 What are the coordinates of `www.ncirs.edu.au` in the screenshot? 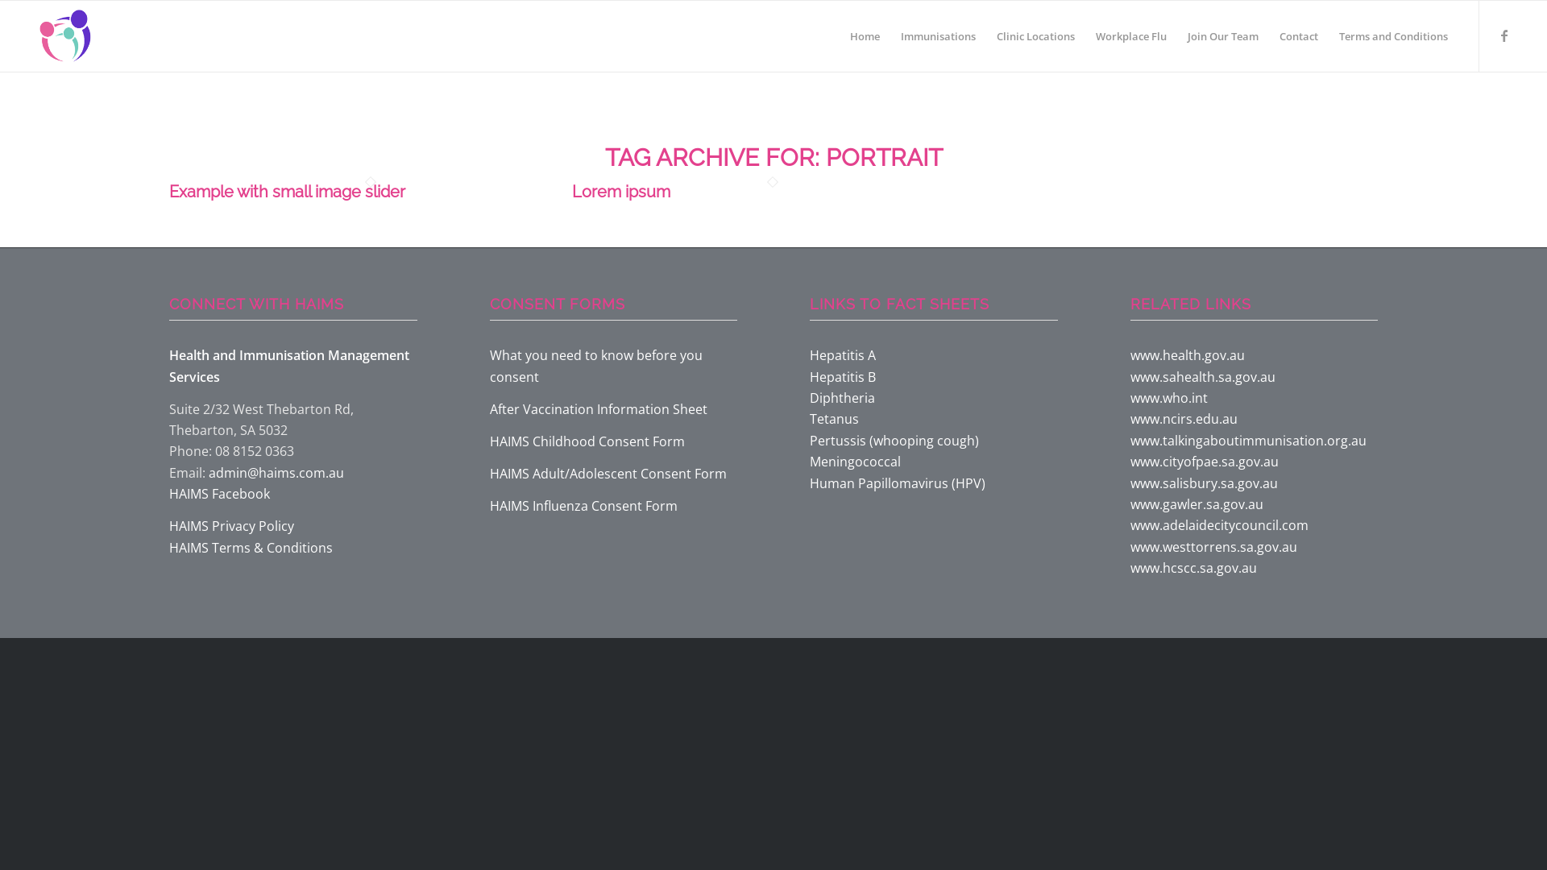 It's located at (1183, 419).